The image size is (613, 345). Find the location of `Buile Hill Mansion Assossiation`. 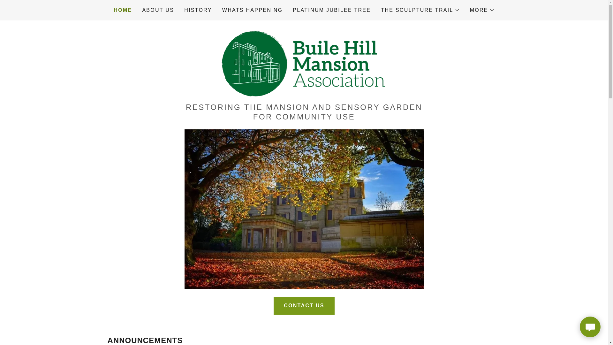

Buile Hill Mansion Assossiation is located at coordinates (304, 64).